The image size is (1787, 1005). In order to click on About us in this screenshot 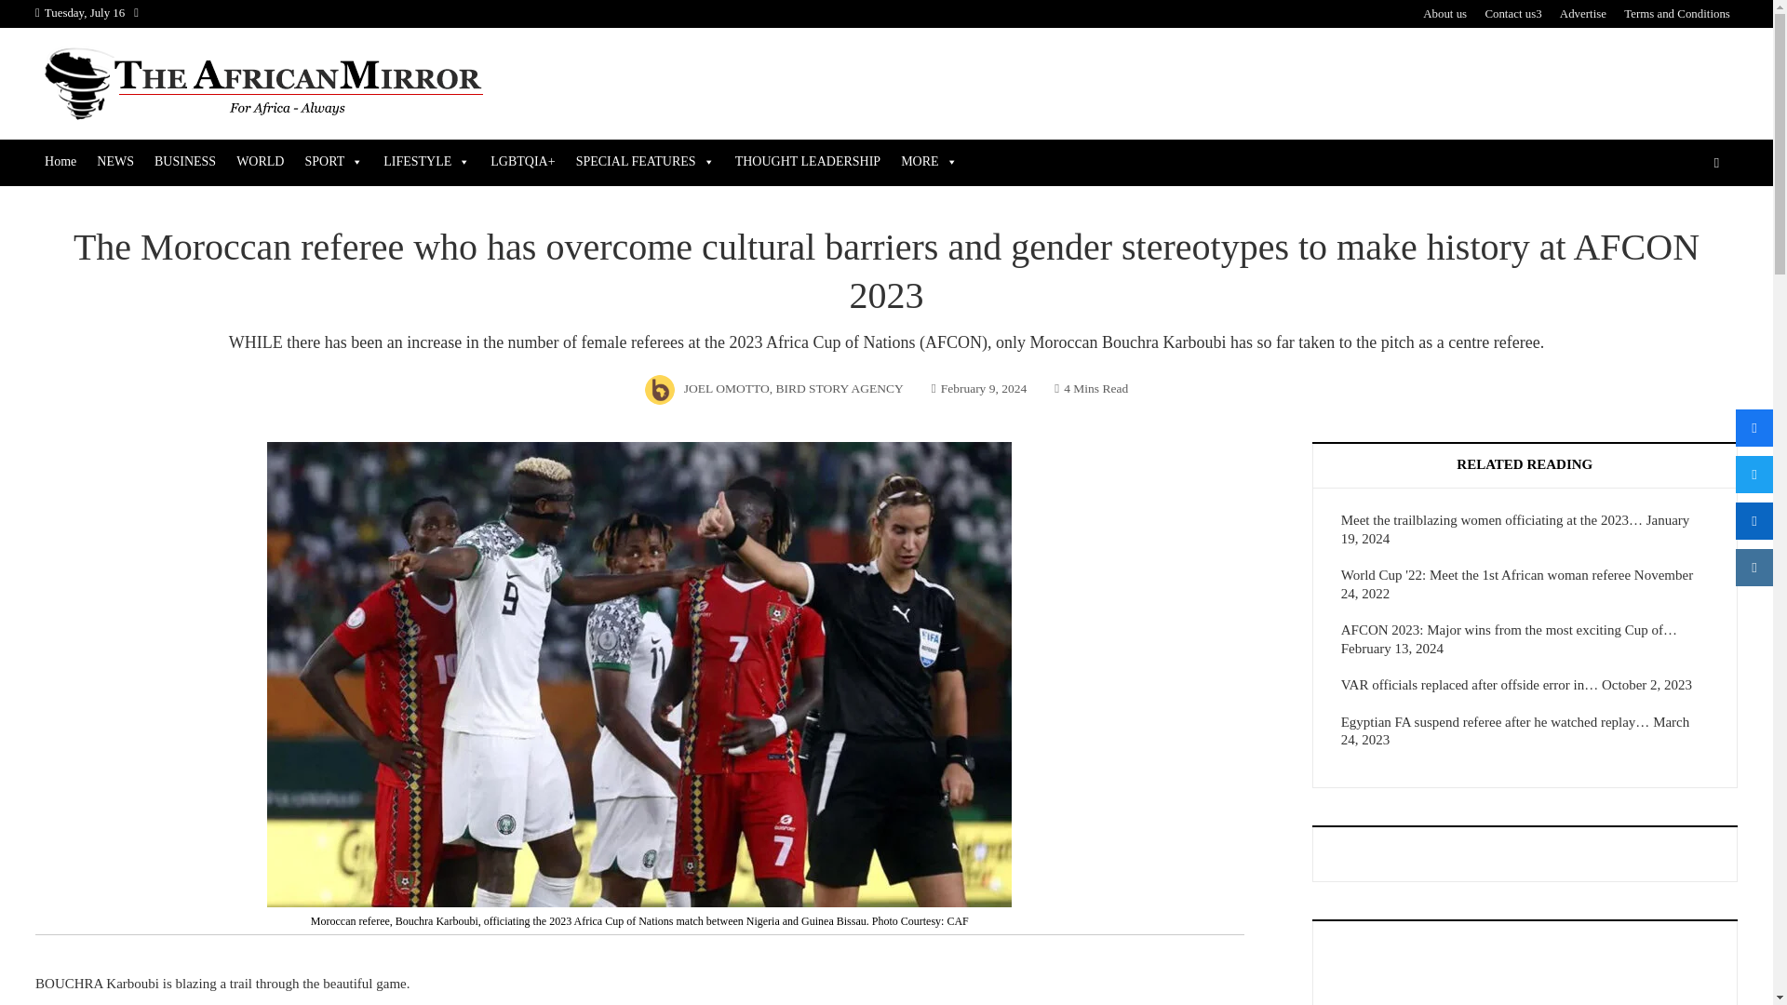, I will do `click(1444, 14)`.